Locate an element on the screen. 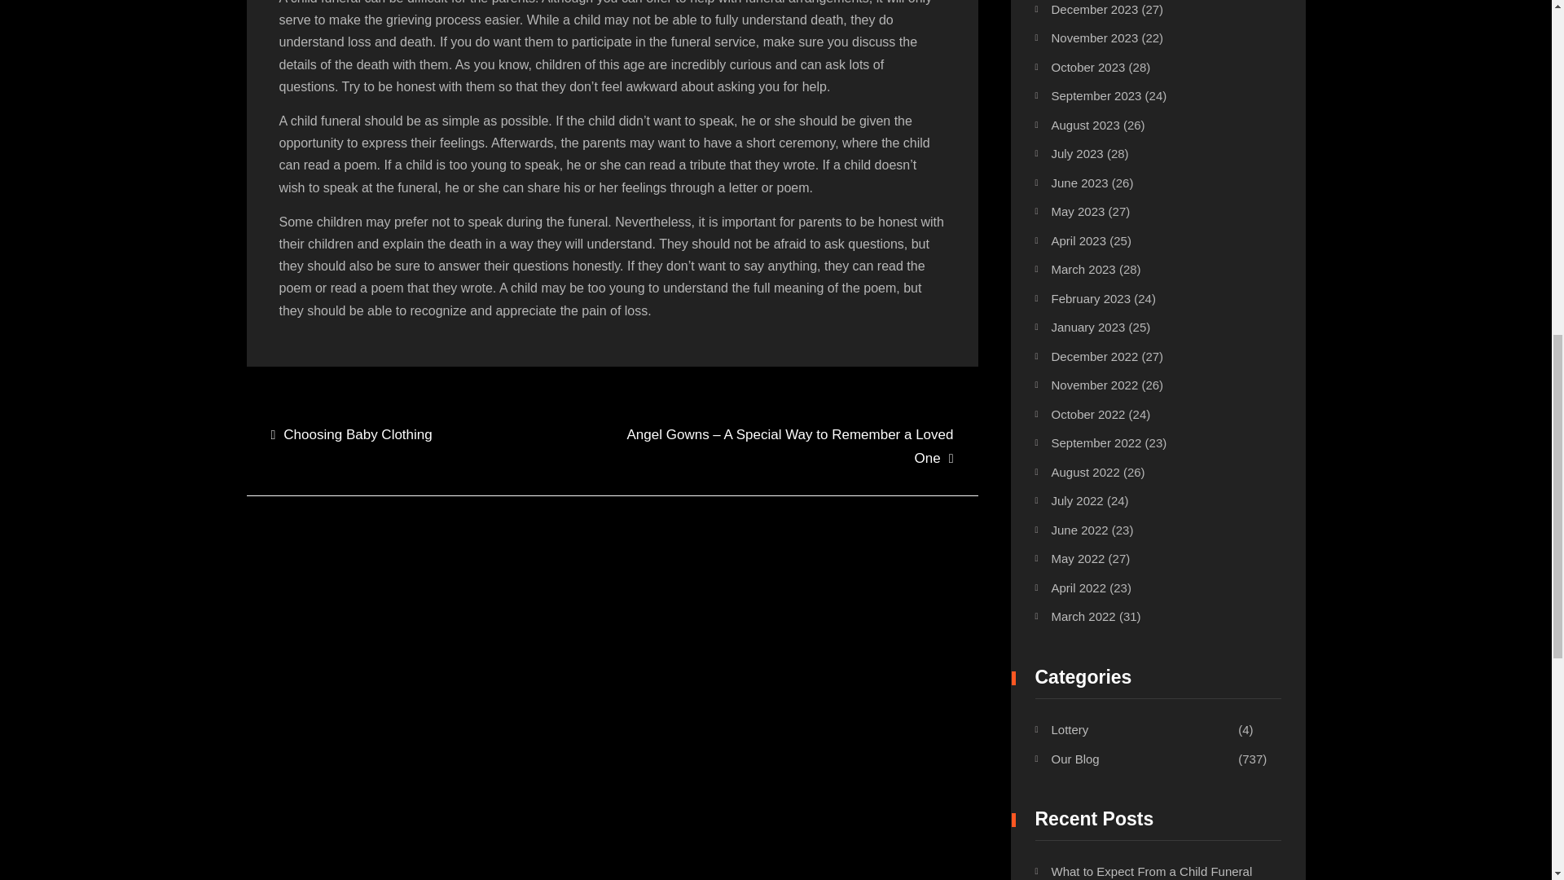  November 2023 is located at coordinates (1095, 37).